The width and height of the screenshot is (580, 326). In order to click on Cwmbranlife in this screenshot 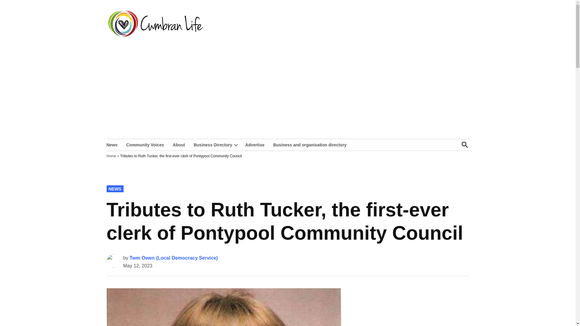, I will do `click(229, 28)`.